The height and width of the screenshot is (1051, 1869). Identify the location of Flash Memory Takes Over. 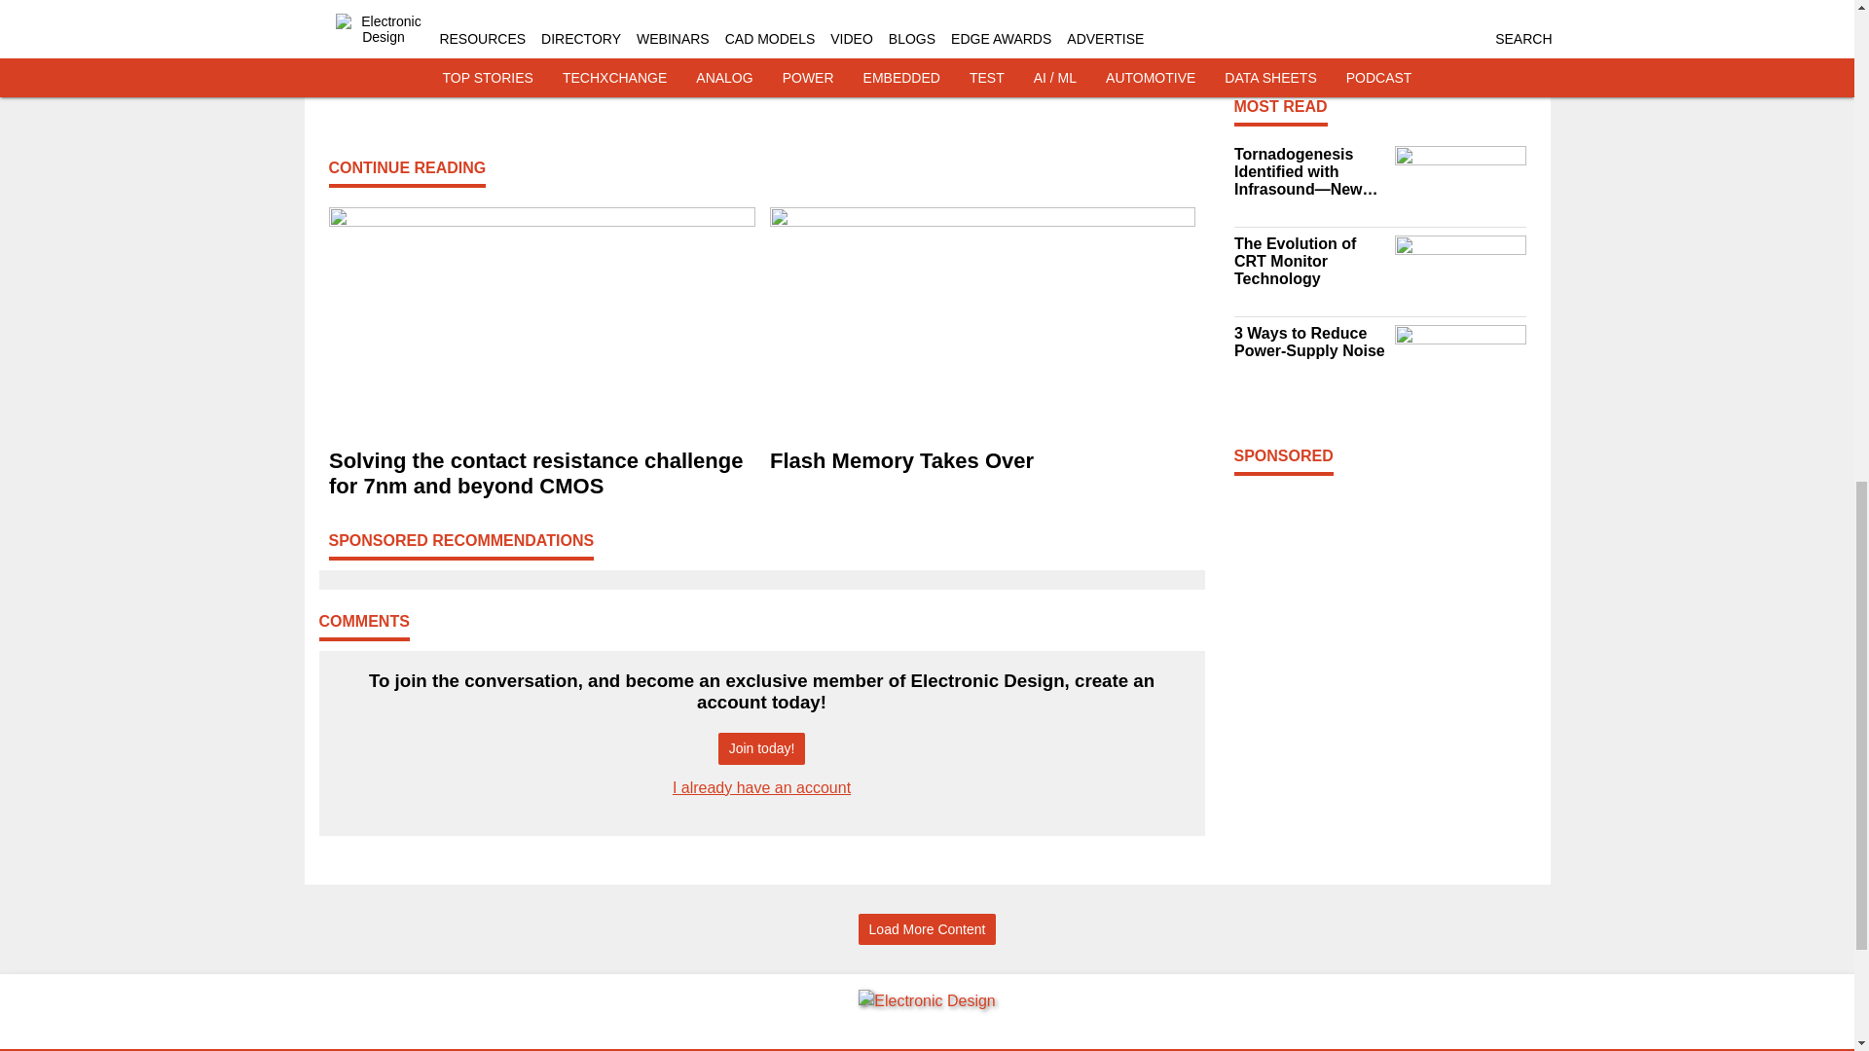
(981, 461).